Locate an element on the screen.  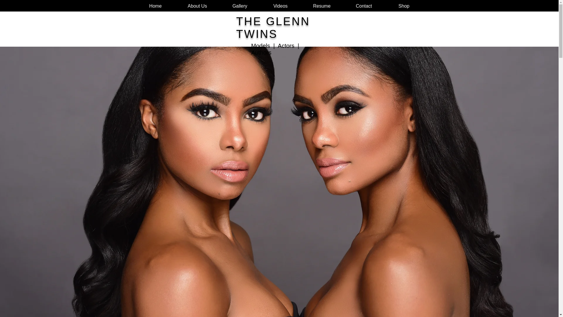
Videos is located at coordinates (280, 6).